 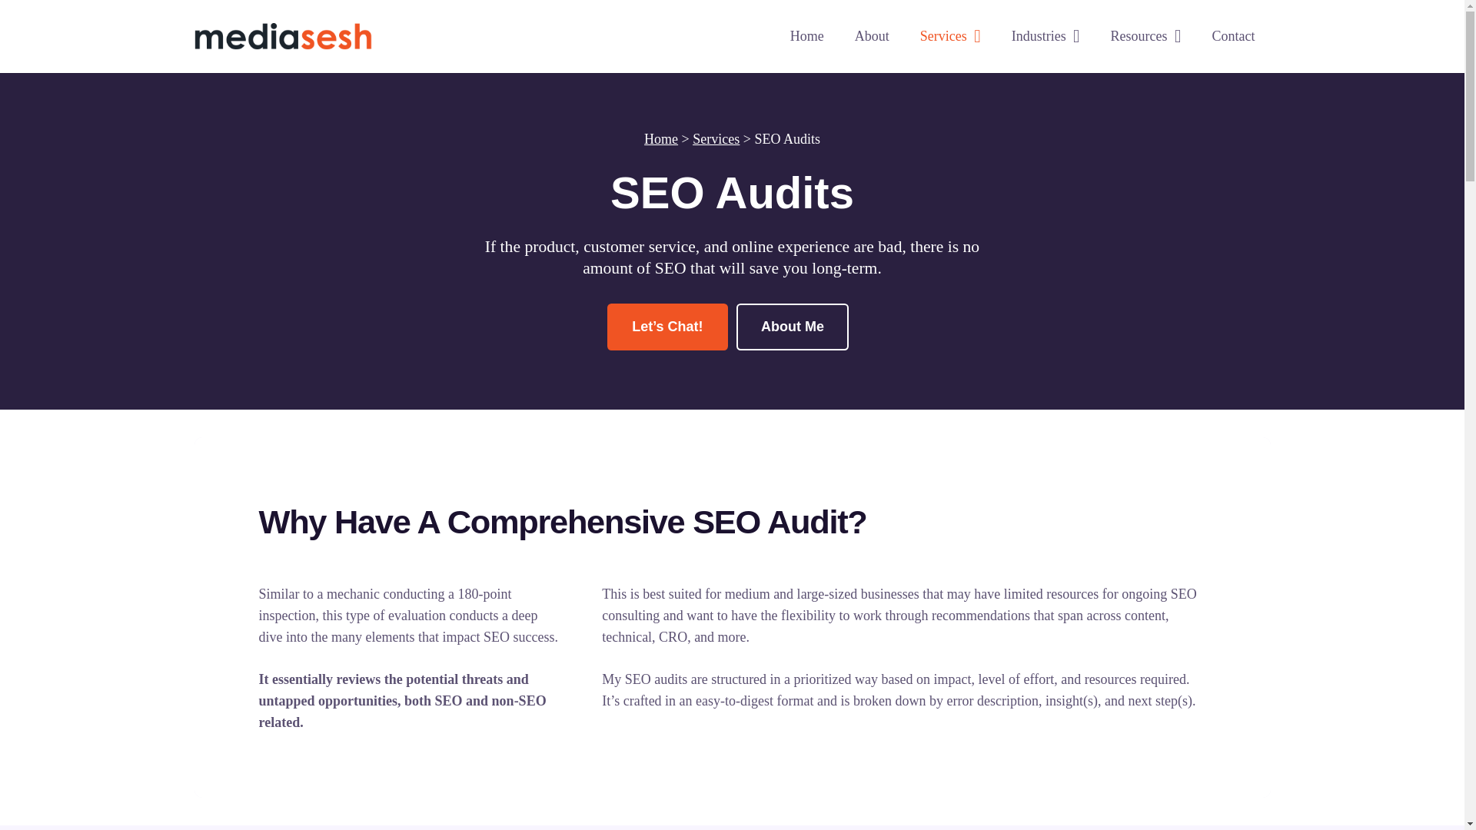 What do you see at coordinates (793, 326) in the screenshot?
I see `About Me` at bounding box center [793, 326].